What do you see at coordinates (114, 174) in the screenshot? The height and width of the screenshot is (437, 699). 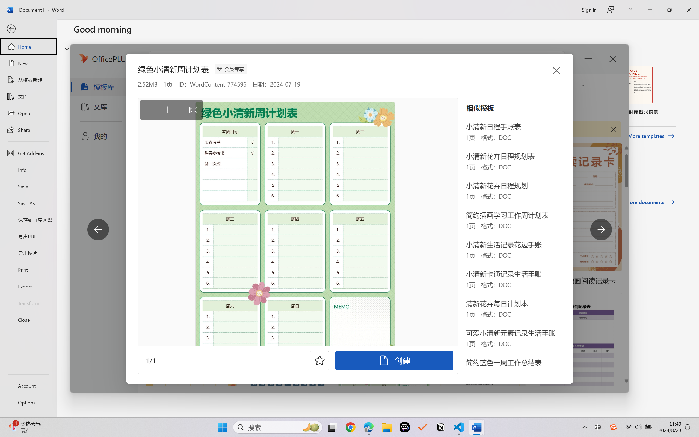 I see `Pinned` at bounding box center [114, 174].